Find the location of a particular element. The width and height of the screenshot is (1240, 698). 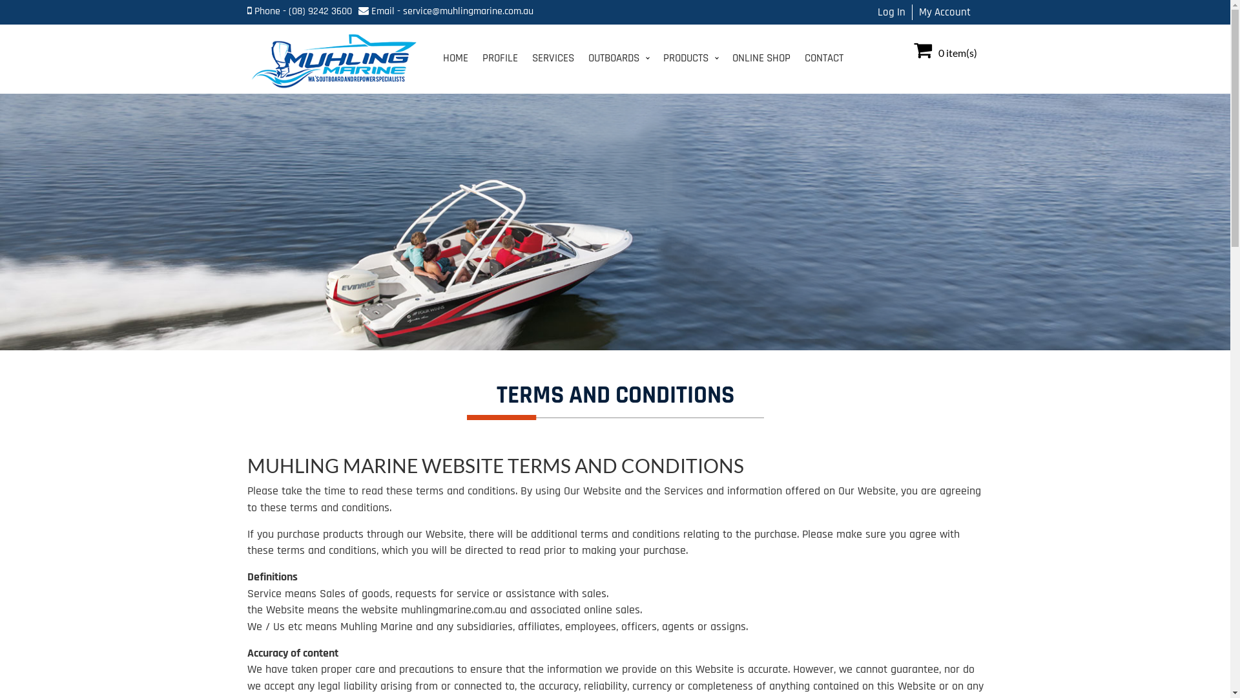

service@muhlingmarine.com.au is located at coordinates (468, 12).